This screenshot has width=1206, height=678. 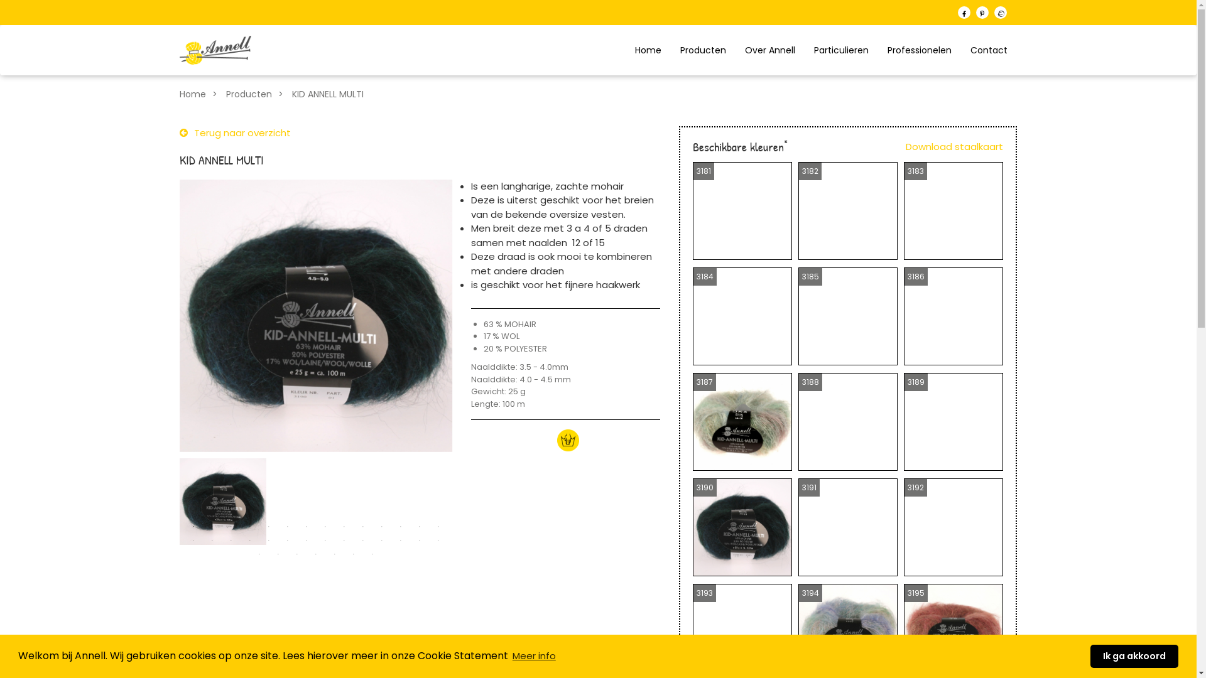 What do you see at coordinates (344, 526) in the screenshot?
I see `9` at bounding box center [344, 526].